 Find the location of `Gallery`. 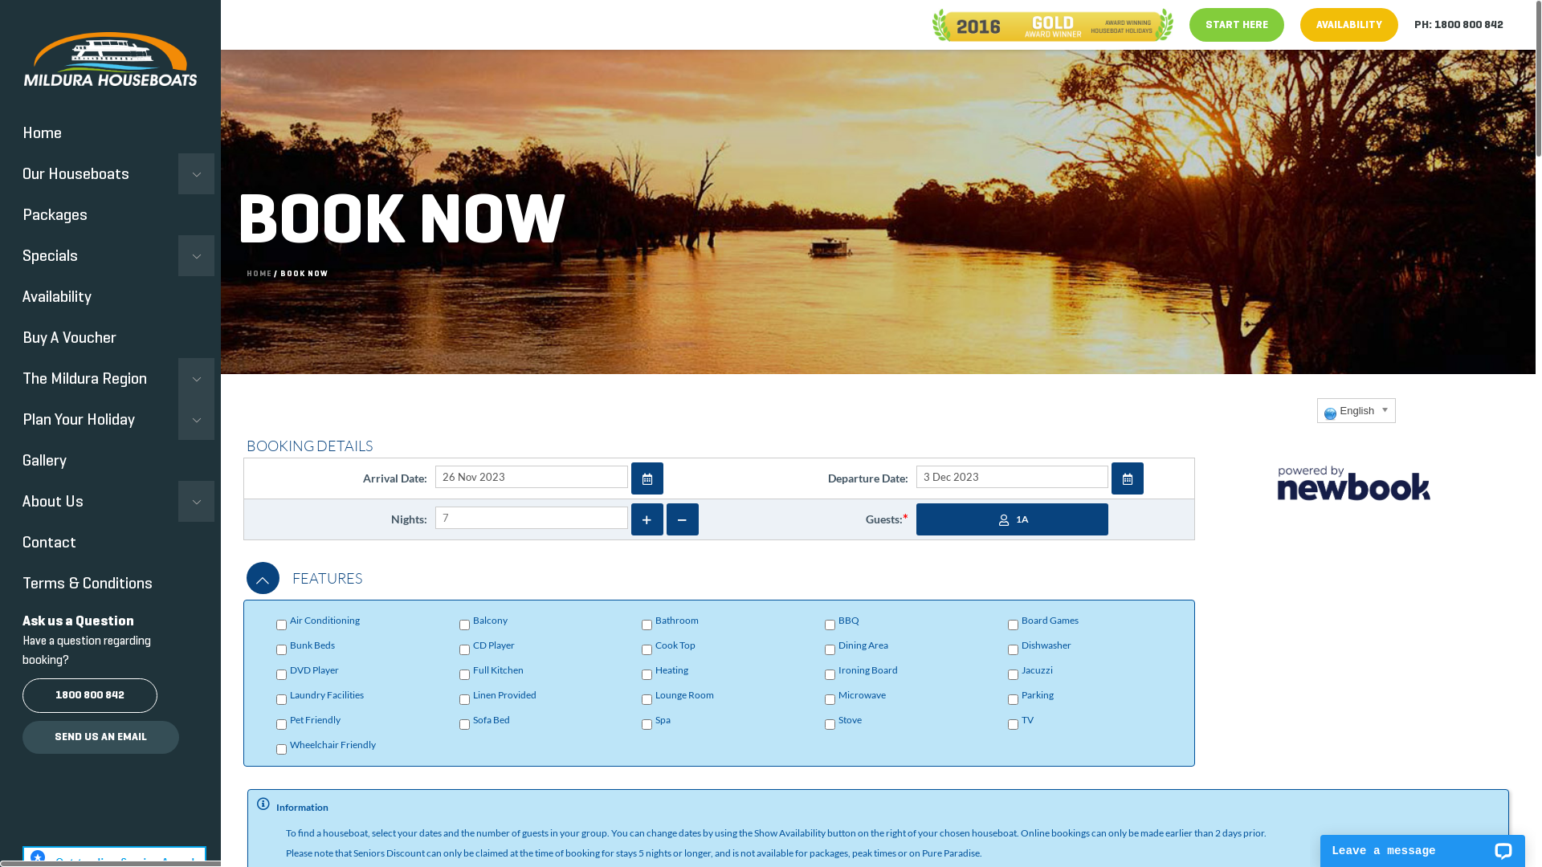

Gallery is located at coordinates (108, 461).